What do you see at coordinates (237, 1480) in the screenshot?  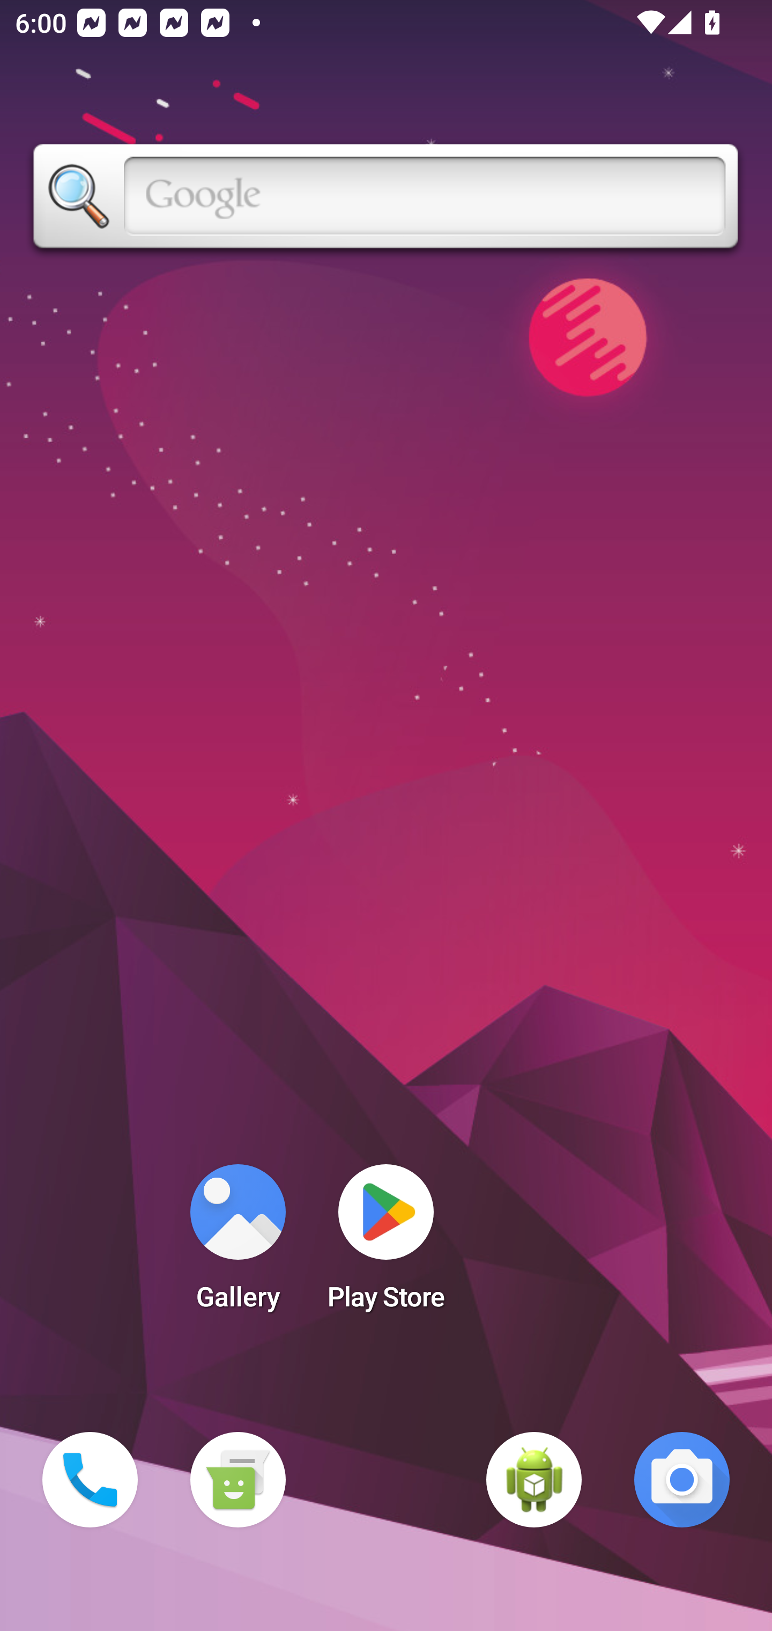 I see `Messaging` at bounding box center [237, 1480].